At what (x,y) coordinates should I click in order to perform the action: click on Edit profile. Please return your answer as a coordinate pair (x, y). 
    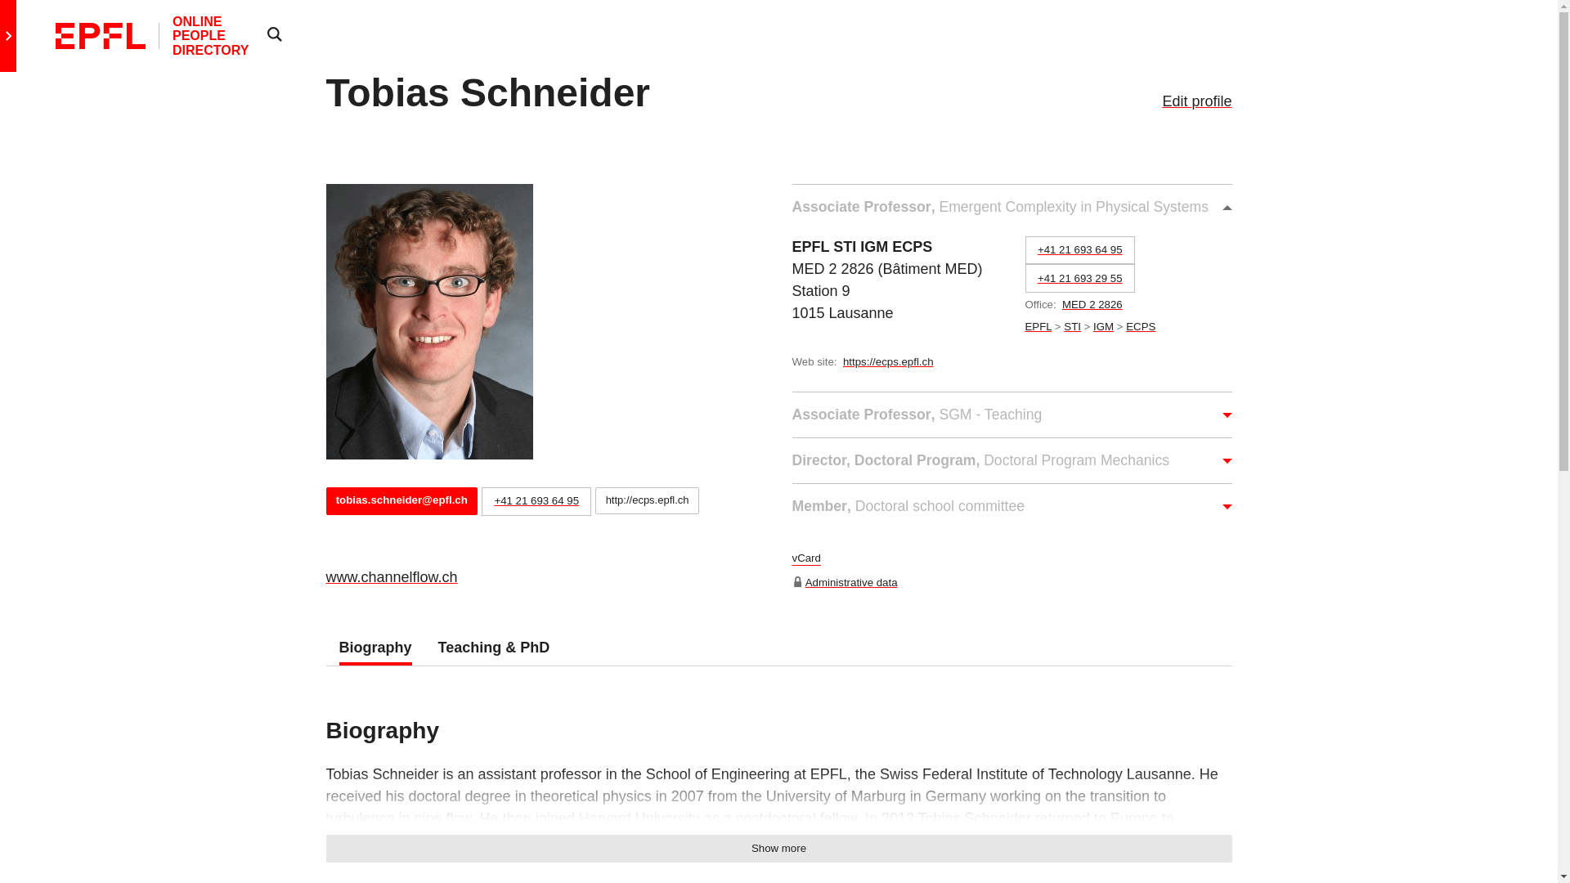
    Looking at the image, I should click on (1195, 101).